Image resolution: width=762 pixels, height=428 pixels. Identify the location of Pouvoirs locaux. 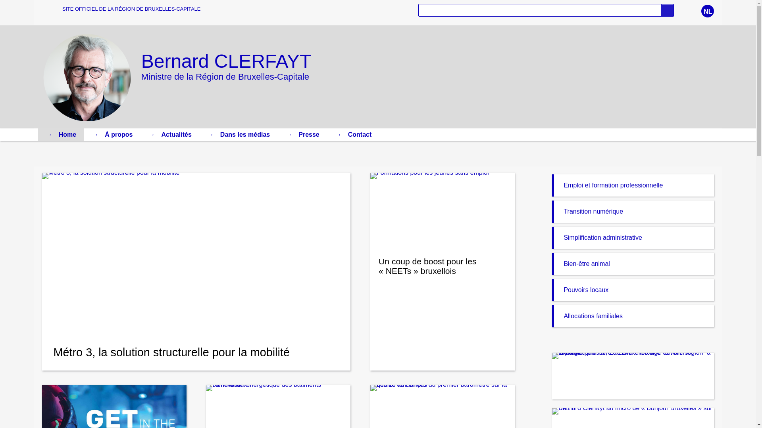
(633, 290).